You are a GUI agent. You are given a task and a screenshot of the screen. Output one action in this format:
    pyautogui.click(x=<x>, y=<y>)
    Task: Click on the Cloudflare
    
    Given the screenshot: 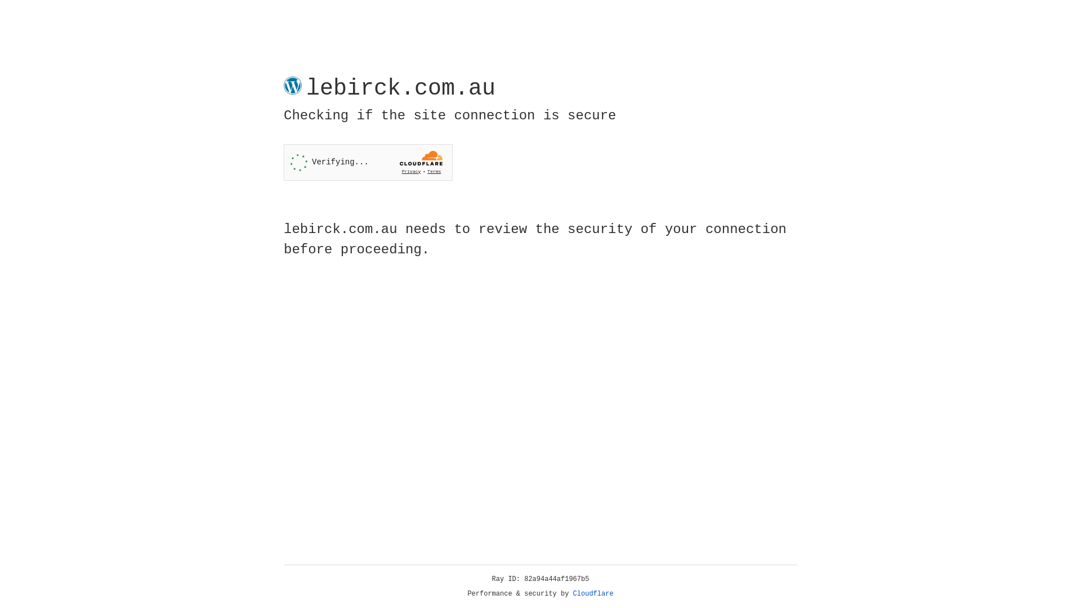 What is the action you would take?
    pyautogui.click(x=593, y=594)
    